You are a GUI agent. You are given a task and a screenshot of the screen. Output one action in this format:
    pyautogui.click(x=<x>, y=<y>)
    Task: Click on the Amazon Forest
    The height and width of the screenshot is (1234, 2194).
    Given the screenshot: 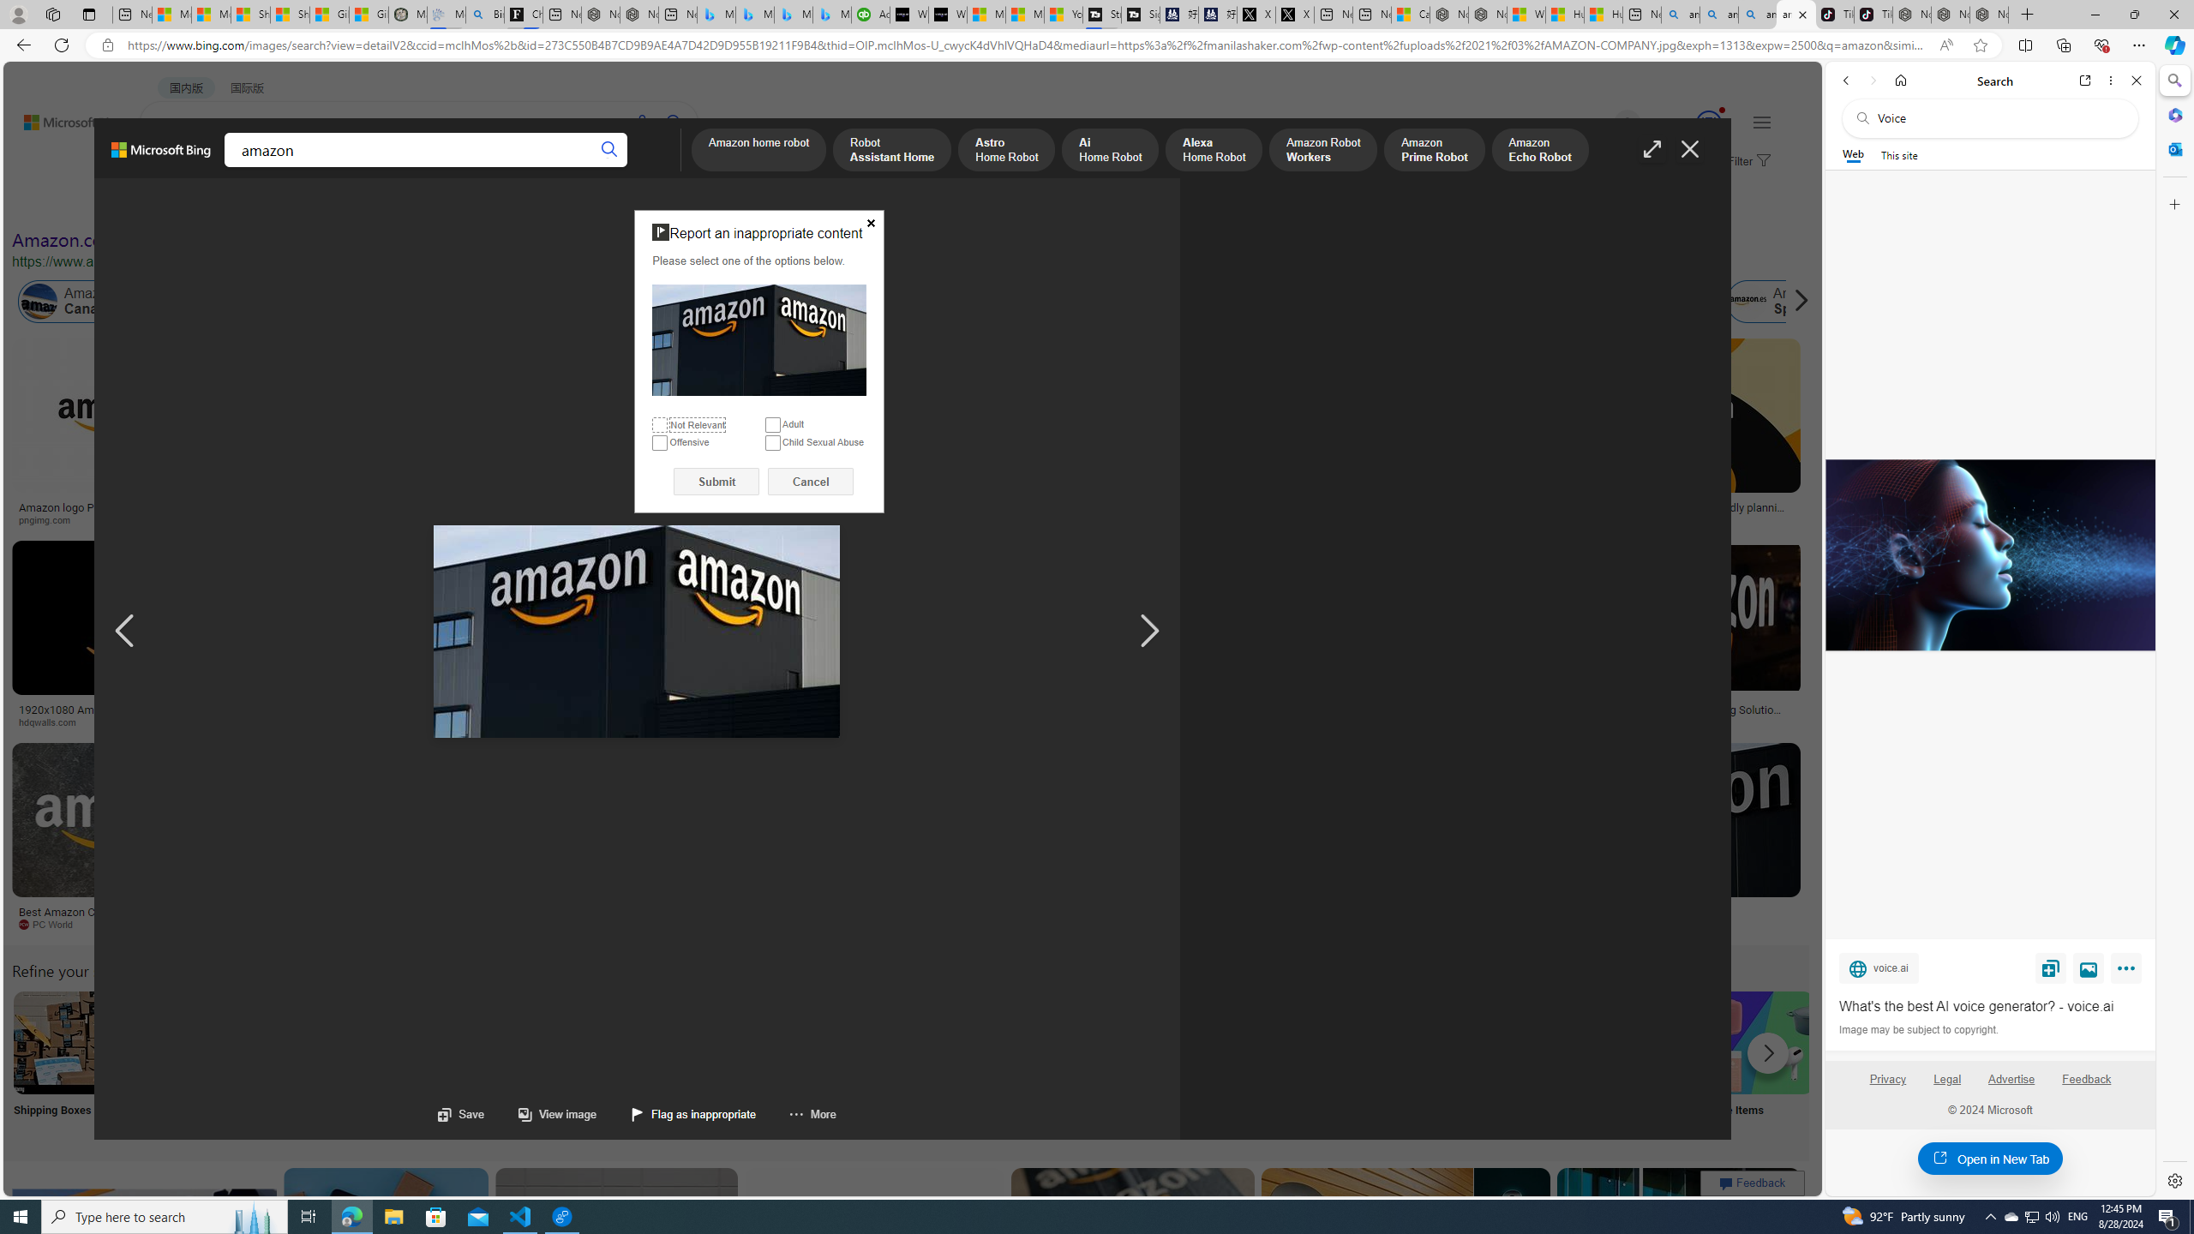 What is the action you would take?
    pyautogui.click(x=1506, y=302)
    